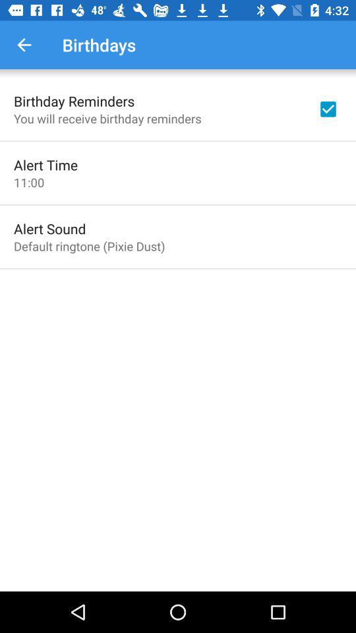 The image size is (356, 633). I want to click on select icon to the right of the you will receive icon, so click(328, 109).